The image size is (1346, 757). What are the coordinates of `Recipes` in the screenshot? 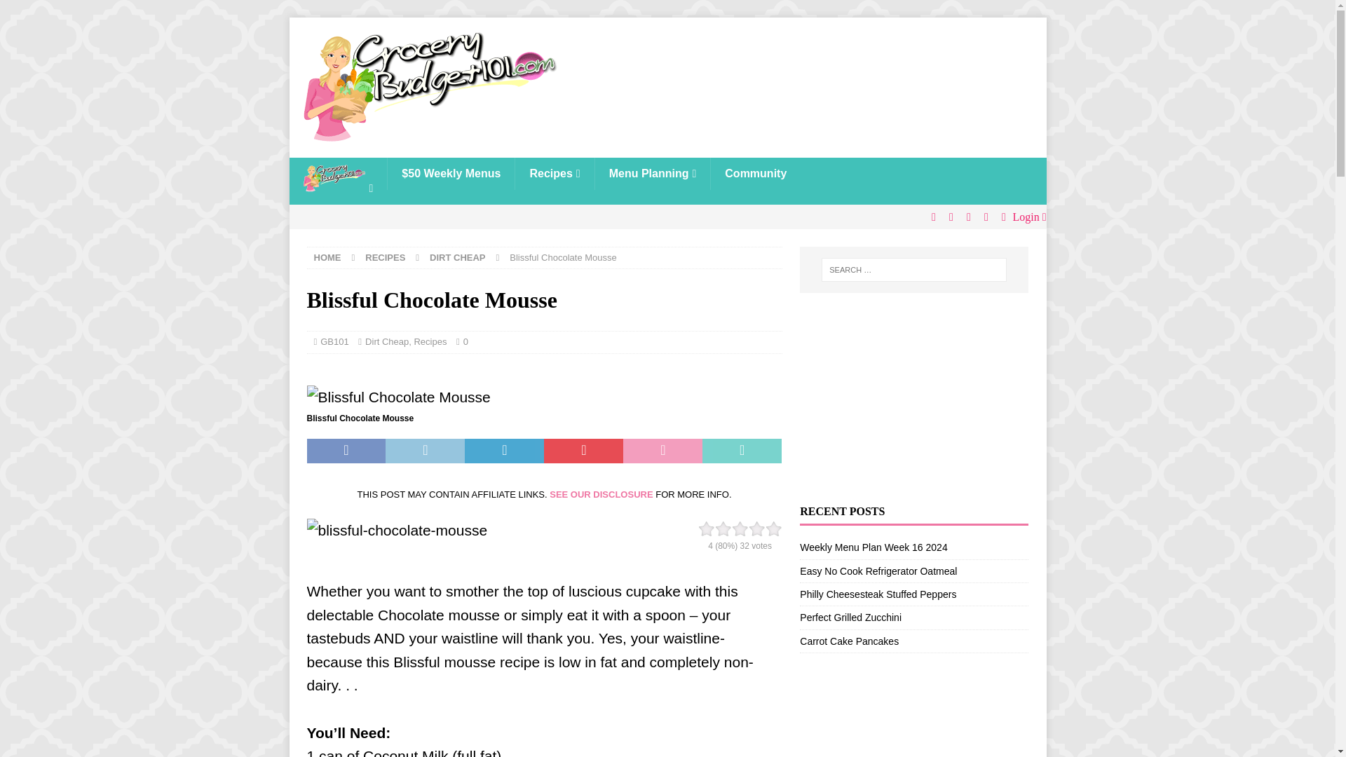 It's located at (430, 341).